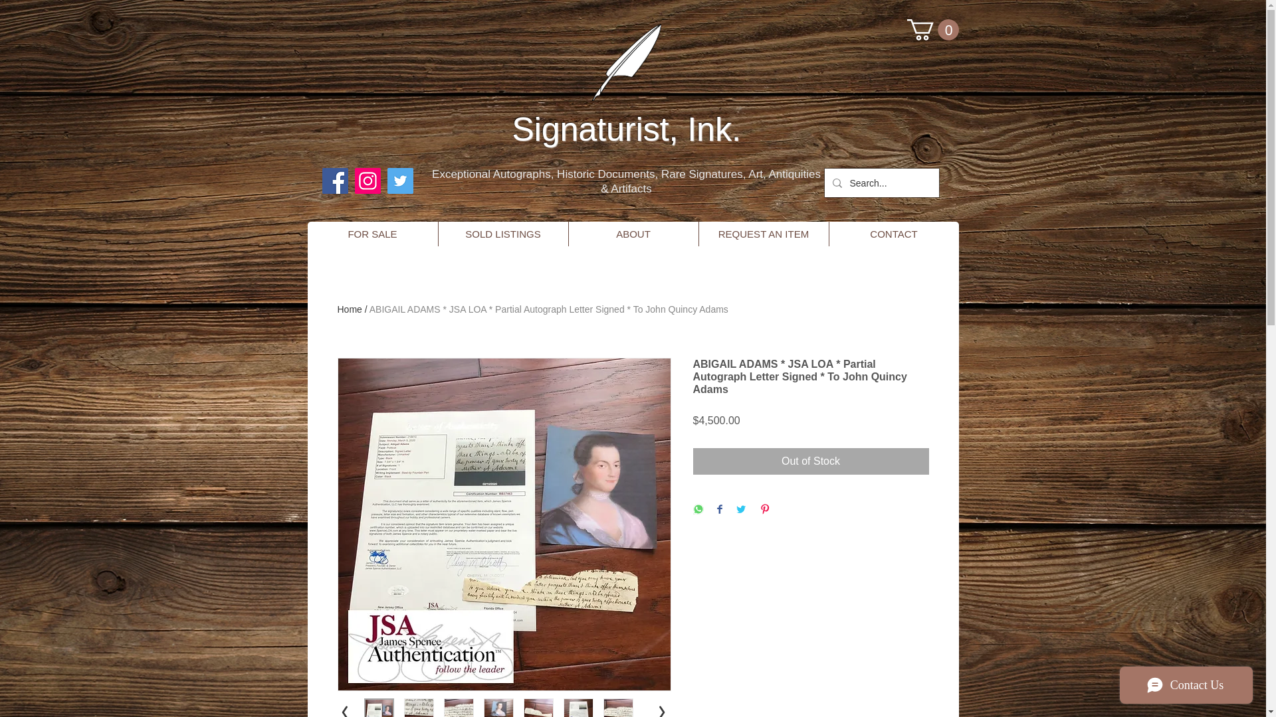  Describe the element at coordinates (633, 234) in the screenshot. I see `ABOUT` at that location.